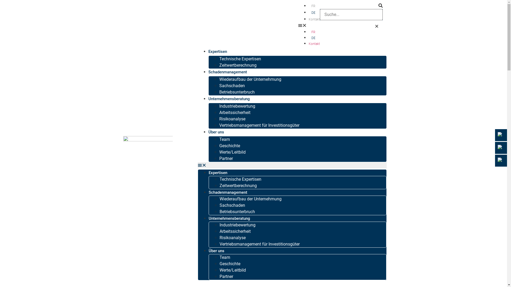 The width and height of the screenshot is (511, 287). What do you see at coordinates (226, 158) in the screenshot?
I see `Partner` at bounding box center [226, 158].